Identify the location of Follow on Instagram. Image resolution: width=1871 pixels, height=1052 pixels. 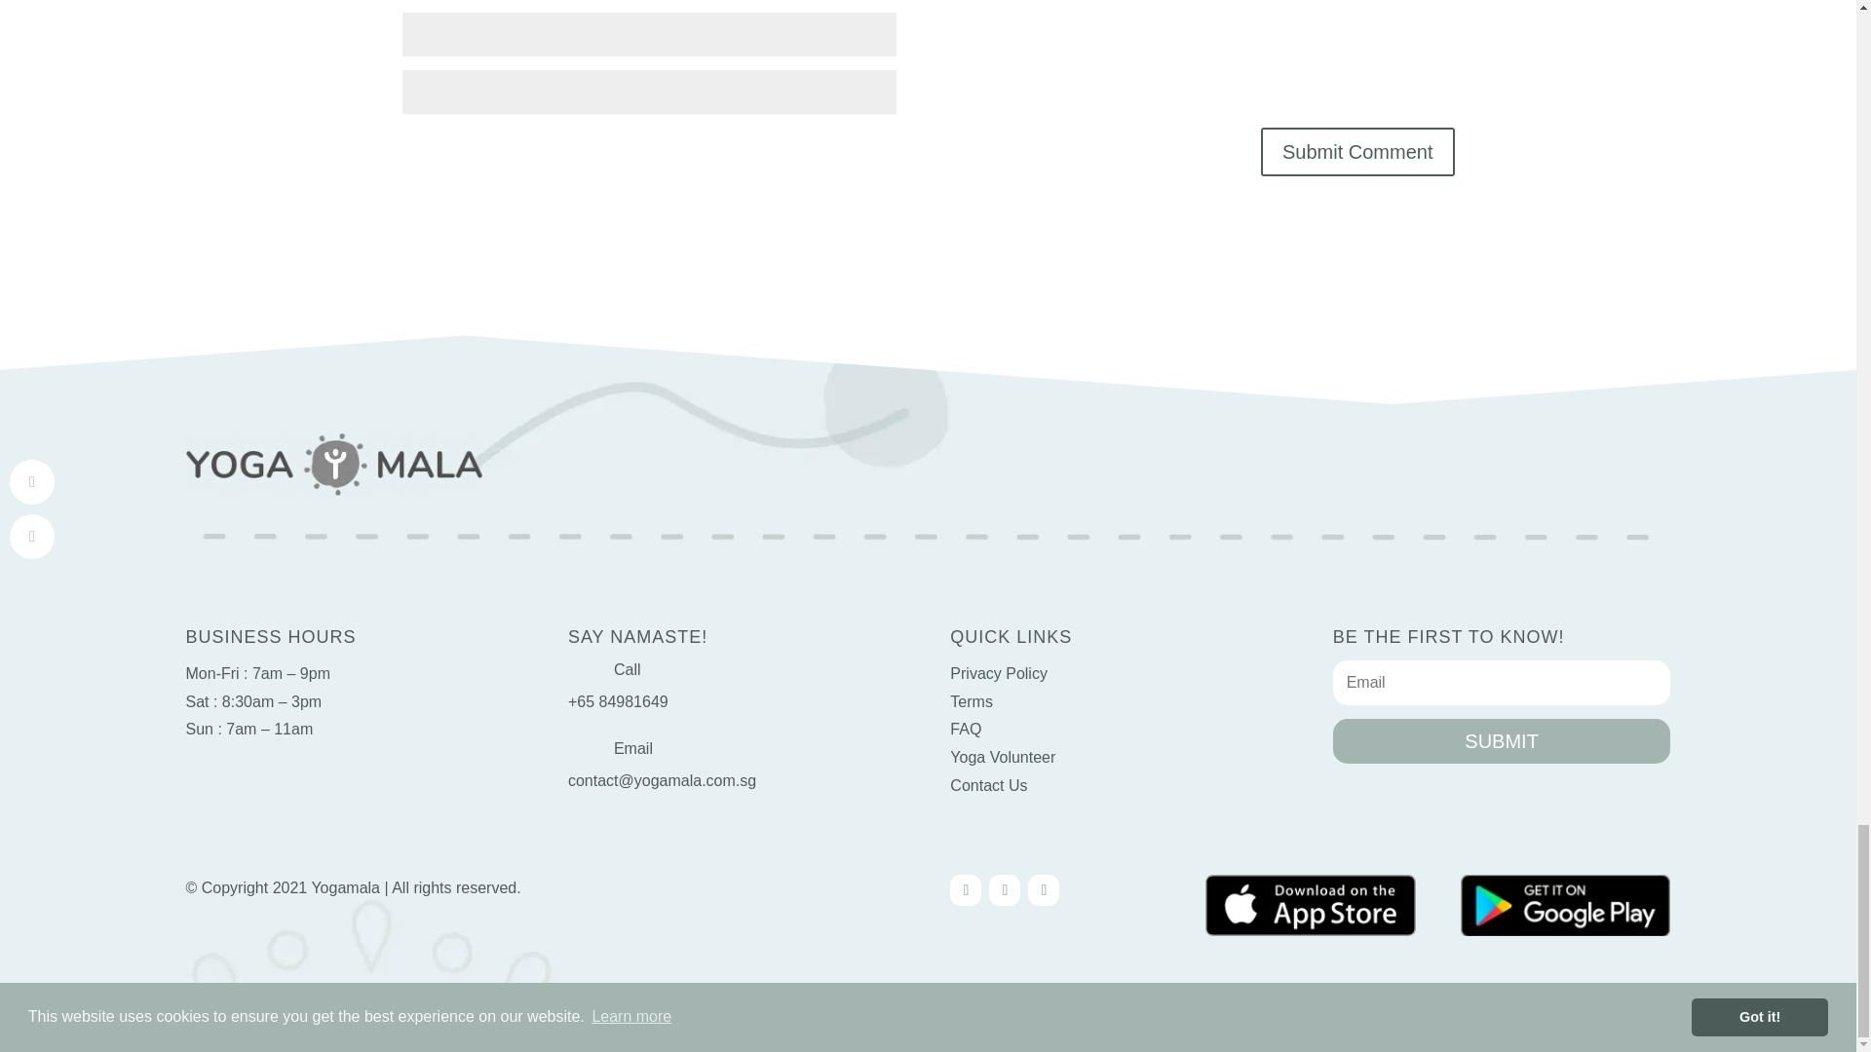
(1043, 889).